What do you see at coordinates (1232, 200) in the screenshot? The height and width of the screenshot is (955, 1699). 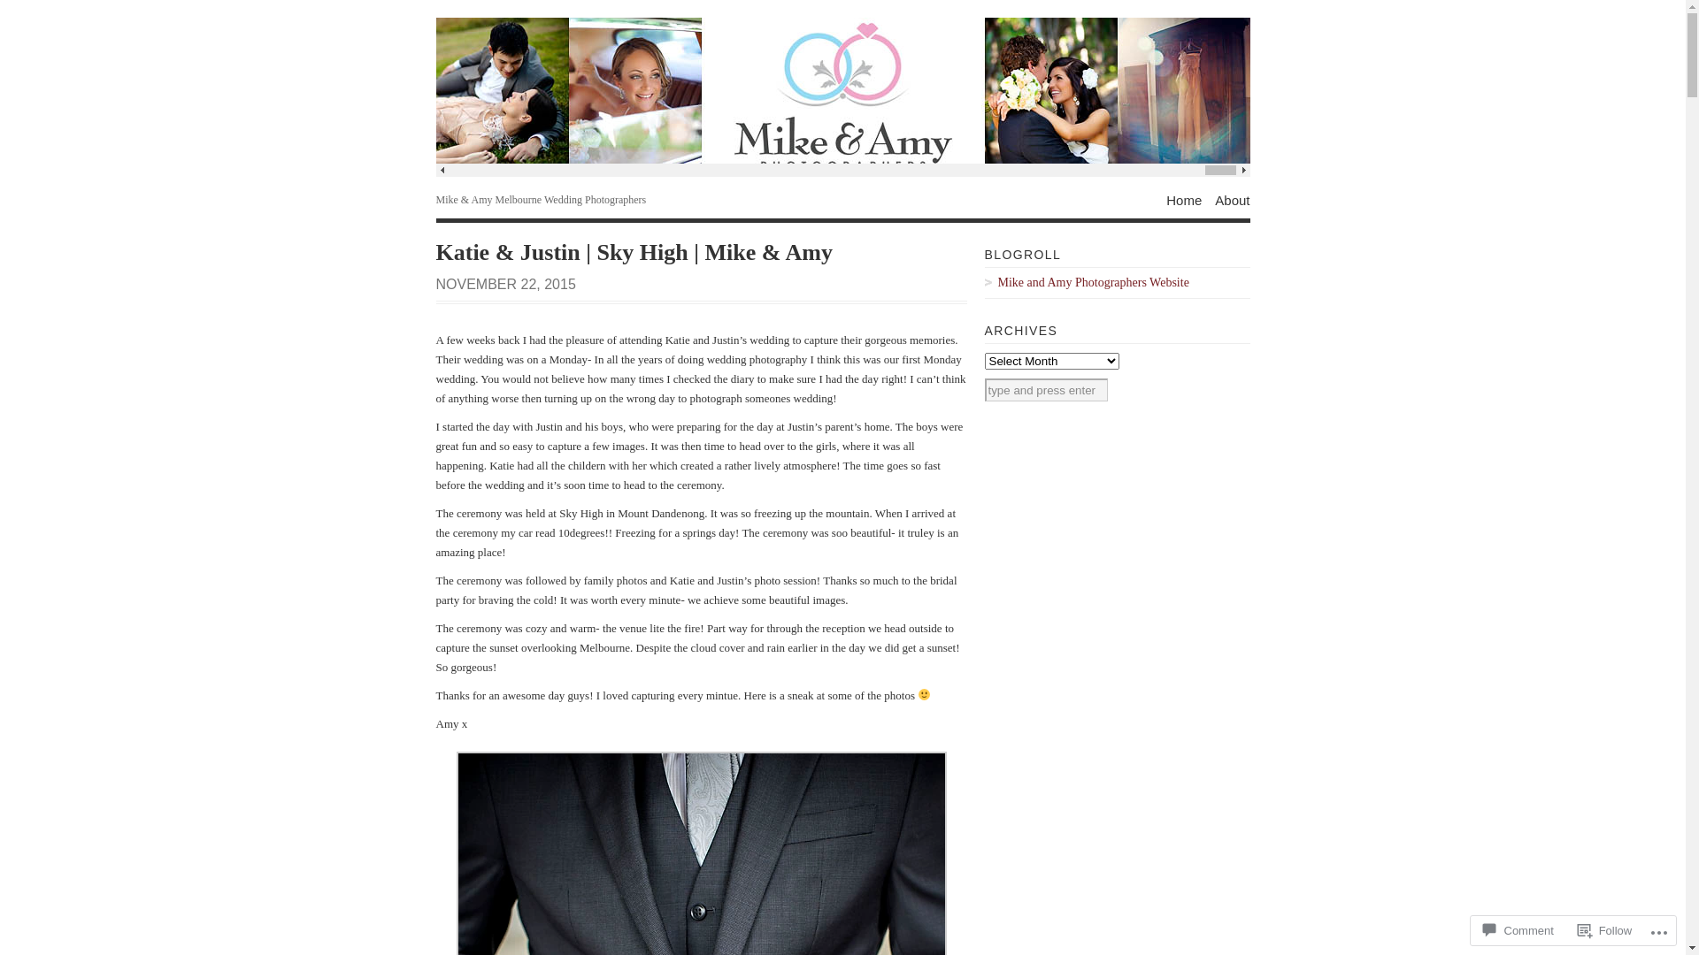 I see `About` at bounding box center [1232, 200].